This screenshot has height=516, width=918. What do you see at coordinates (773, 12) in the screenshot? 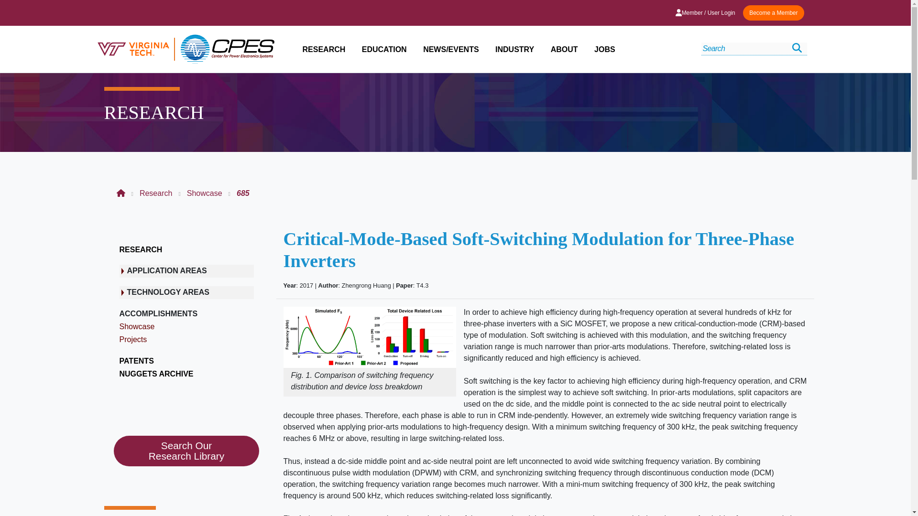
I see `Become a Member` at bounding box center [773, 12].